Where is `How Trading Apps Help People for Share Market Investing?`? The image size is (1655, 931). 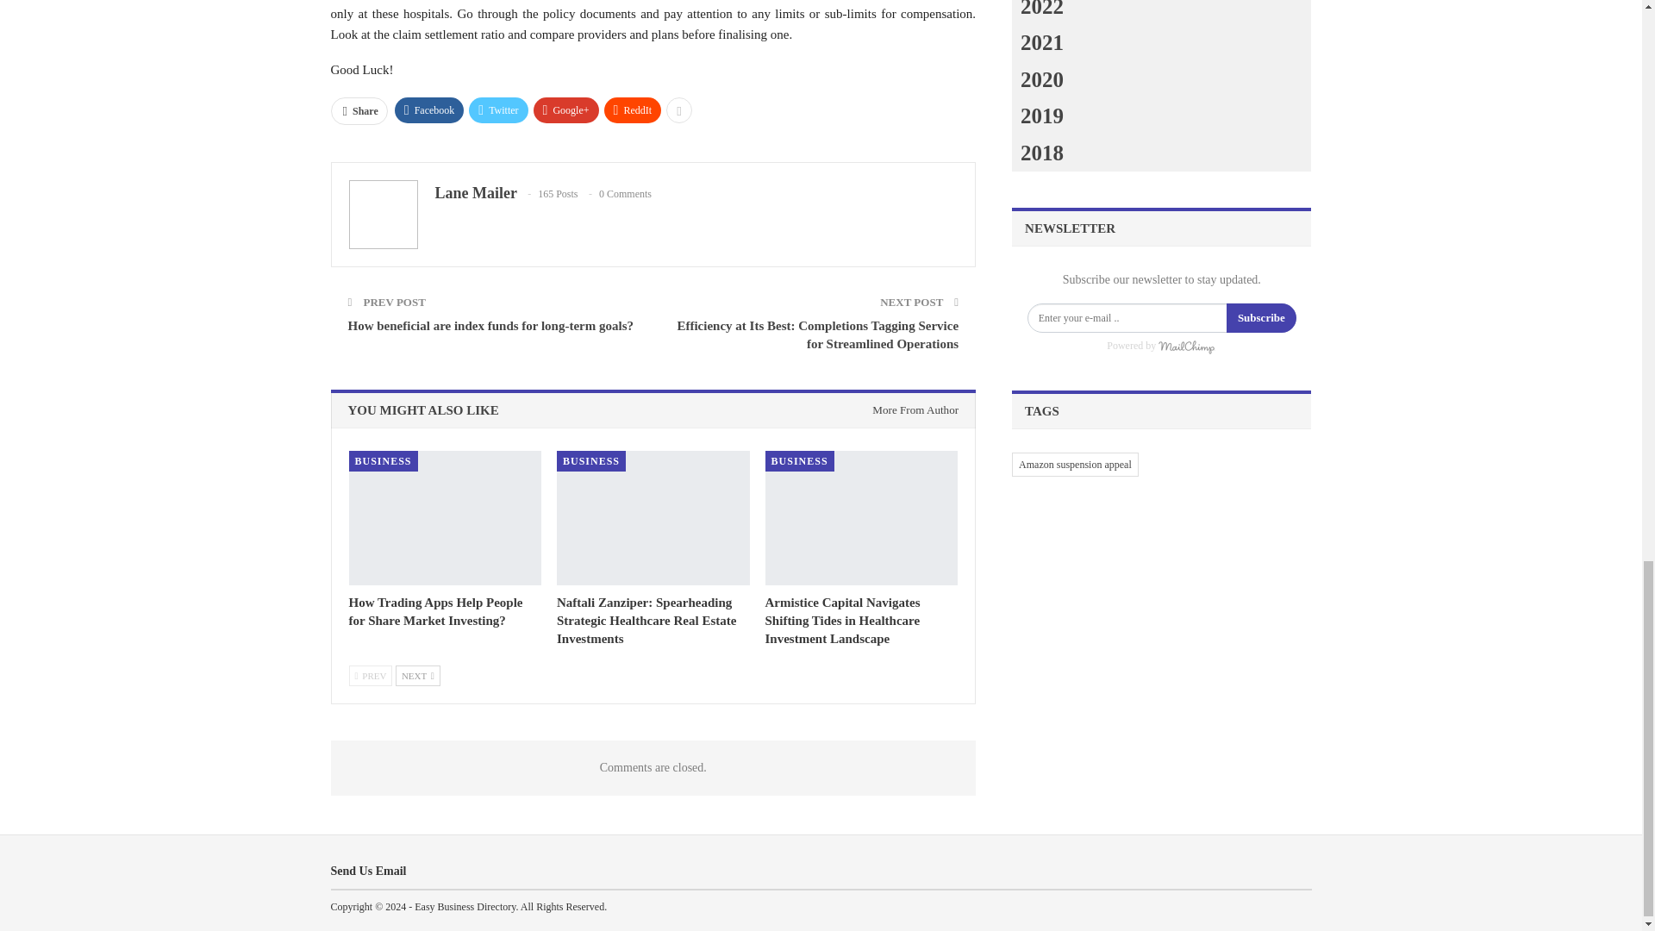 How Trading Apps Help People for Share Market Investing? is located at coordinates (434, 611).